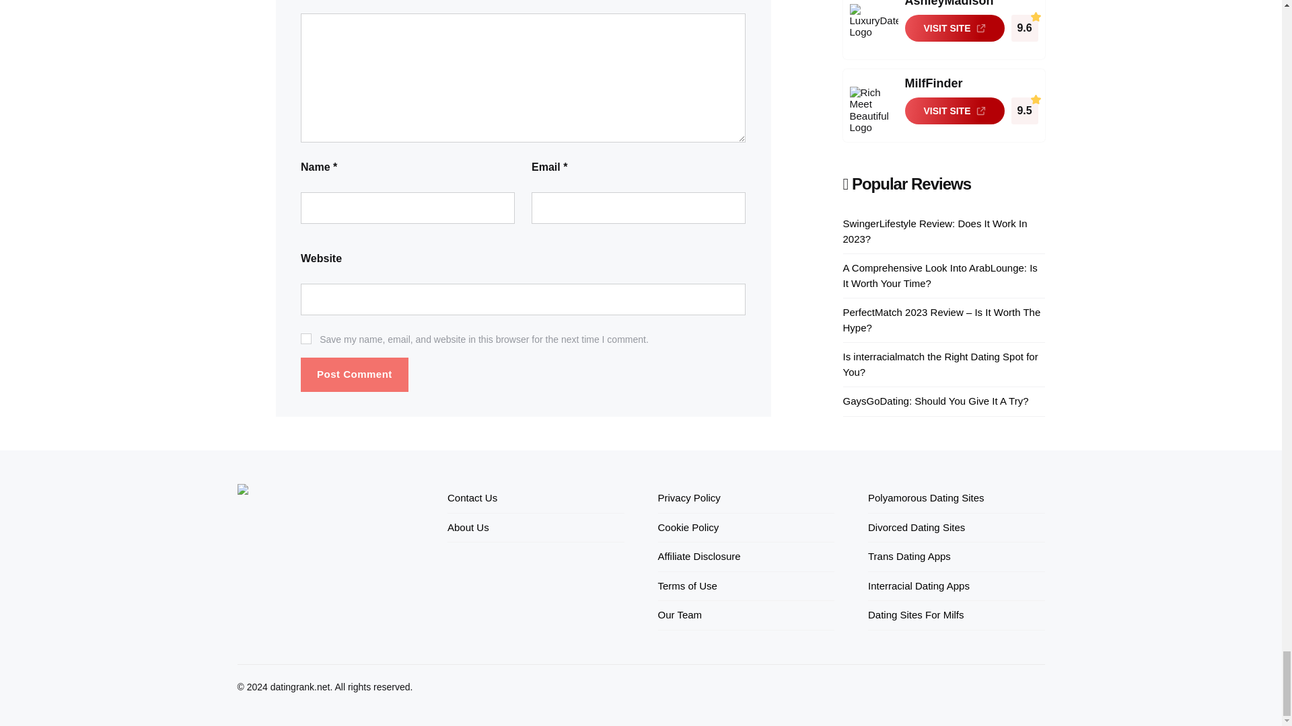 The width and height of the screenshot is (1292, 726). Describe the element at coordinates (306, 338) in the screenshot. I see `yes` at that location.